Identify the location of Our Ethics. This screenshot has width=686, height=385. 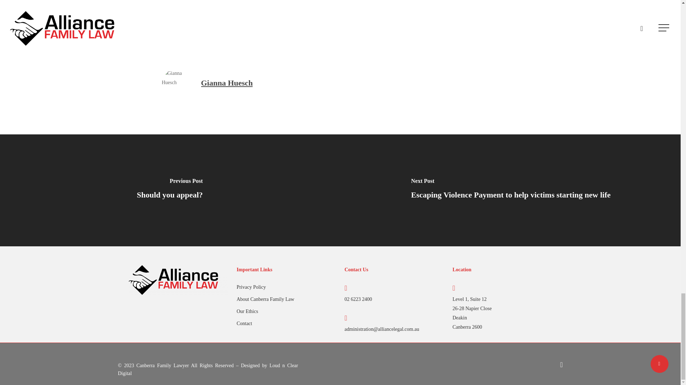
(286, 311).